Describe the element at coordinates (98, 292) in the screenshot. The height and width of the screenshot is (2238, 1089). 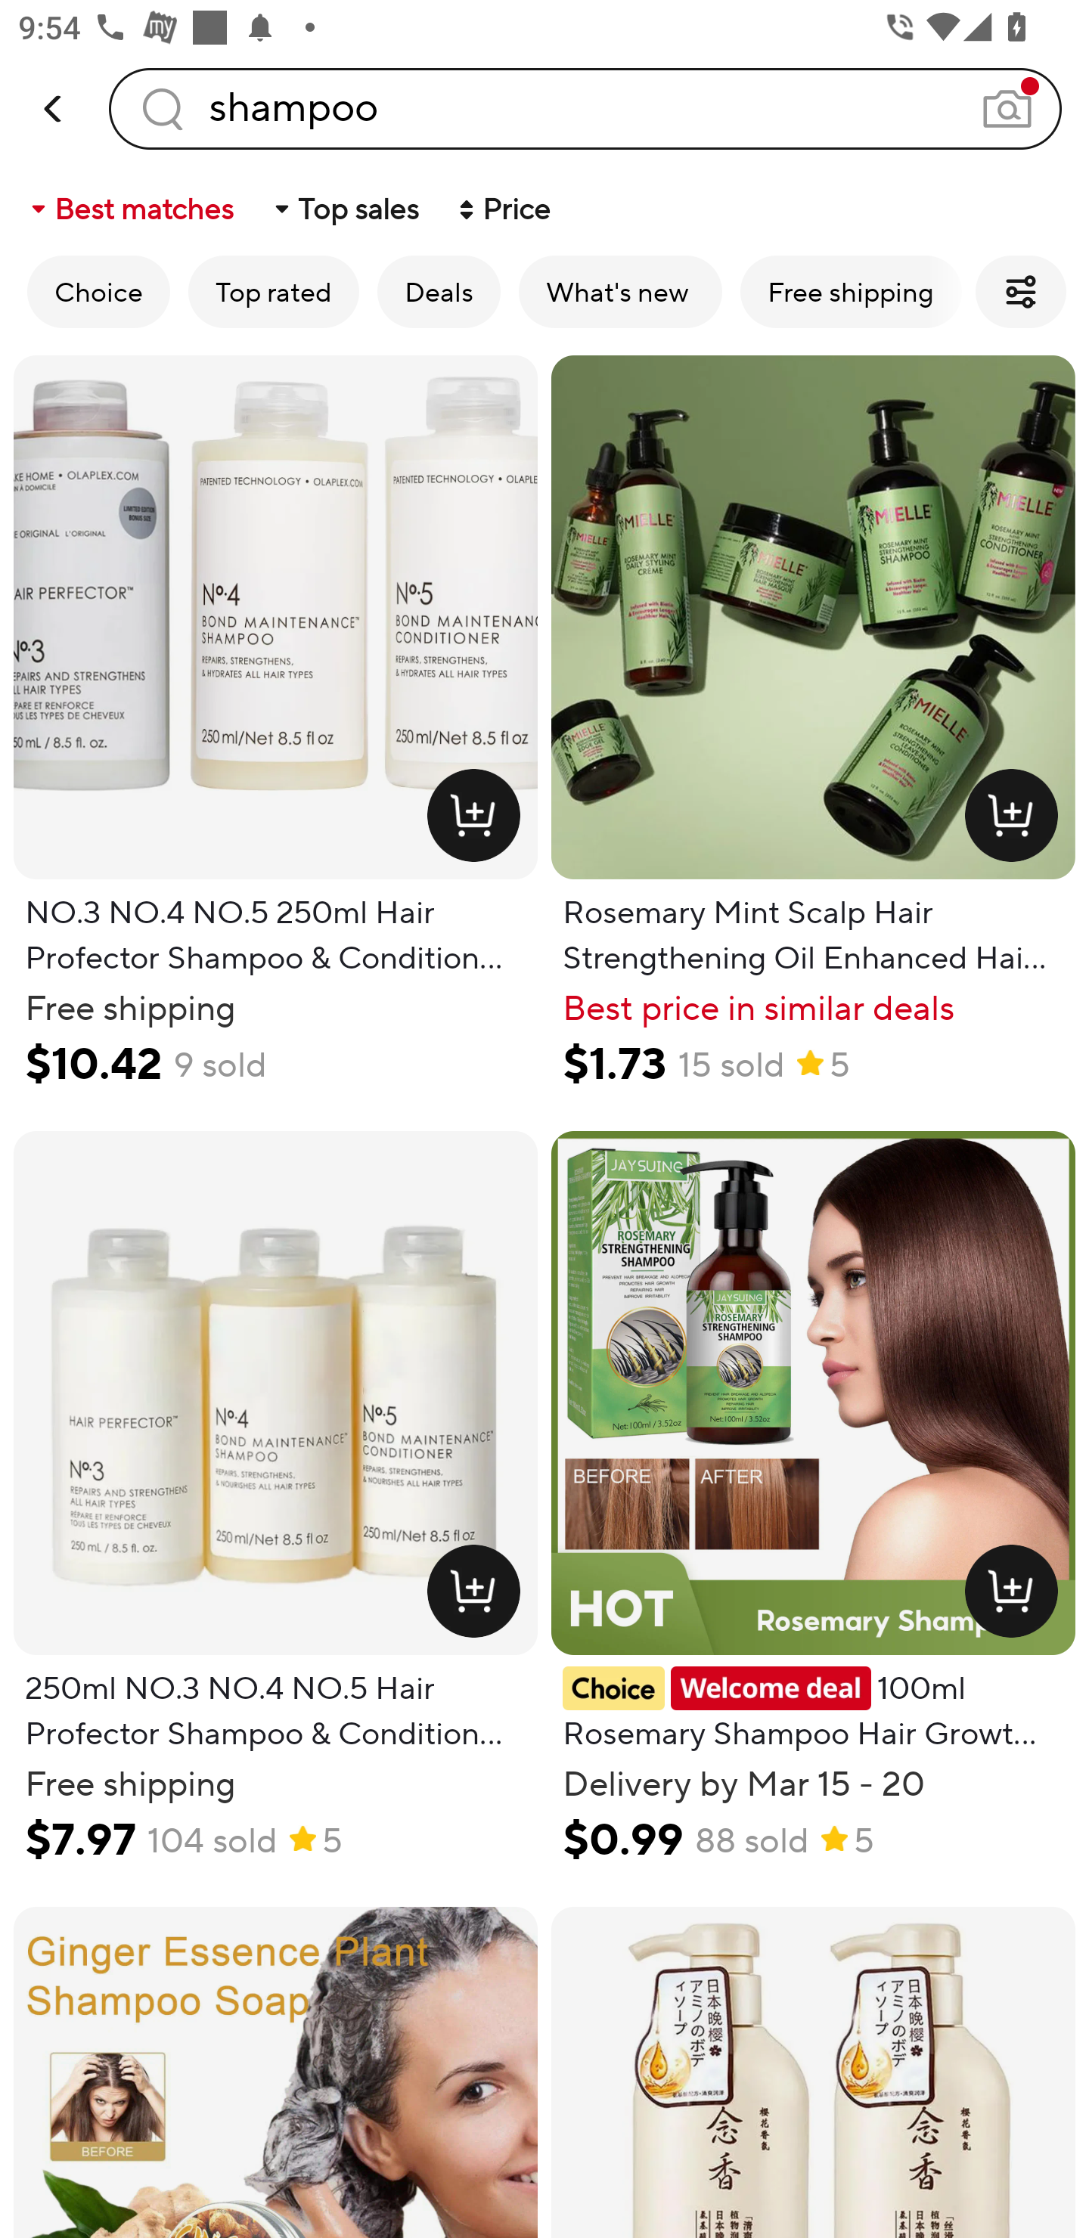
I see `Choice` at that location.